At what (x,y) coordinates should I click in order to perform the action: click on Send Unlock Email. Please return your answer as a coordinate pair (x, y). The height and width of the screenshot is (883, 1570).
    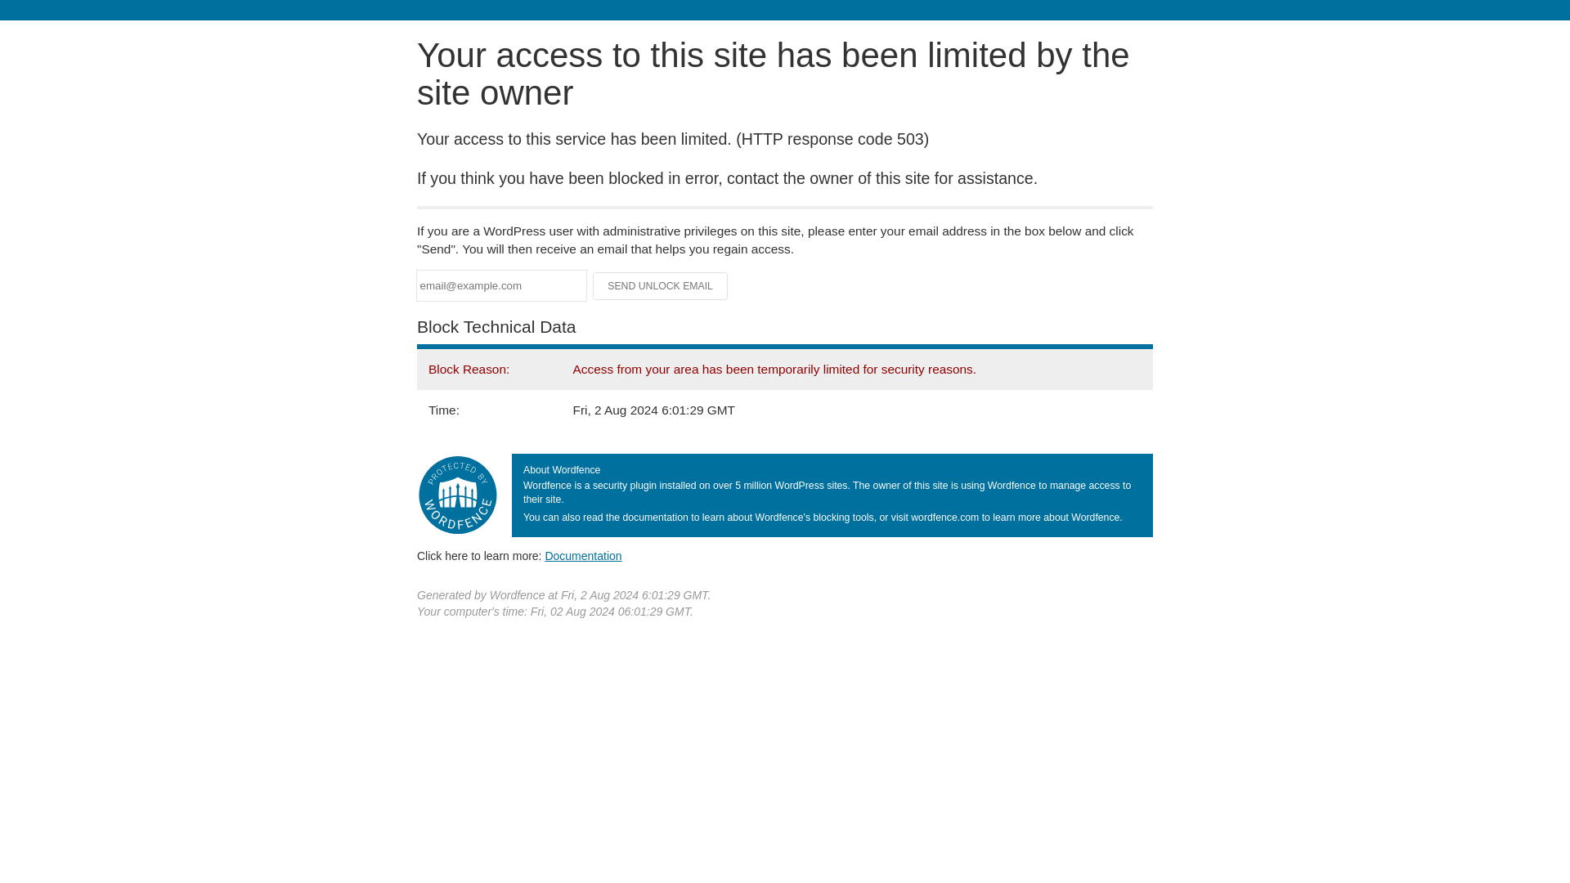
    Looking at the image, I should click on (661, 286).